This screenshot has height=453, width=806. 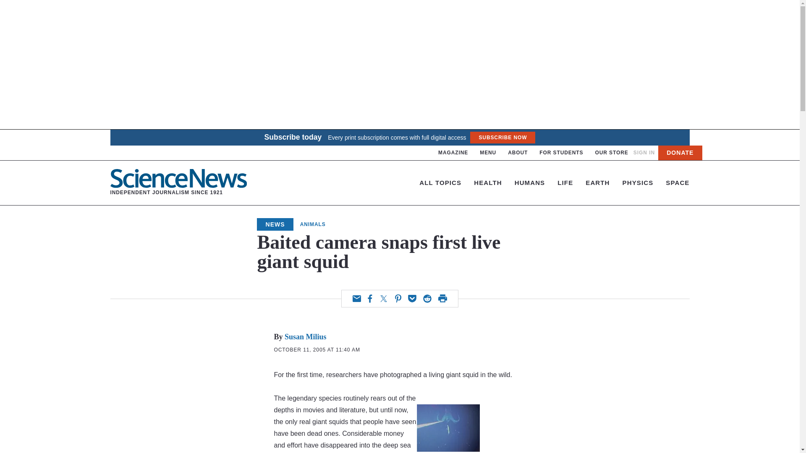 I want to click on FOR STUDENTS, so click(x=561, y=153).